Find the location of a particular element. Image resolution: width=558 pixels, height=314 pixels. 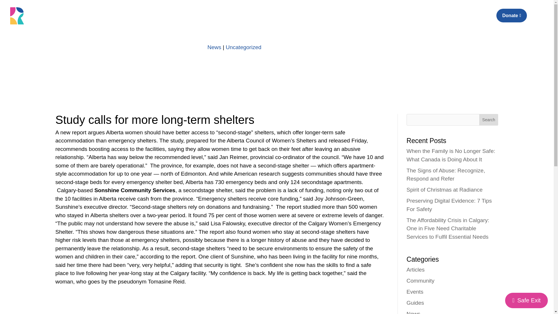

Community is located at coordinates (421, 280).